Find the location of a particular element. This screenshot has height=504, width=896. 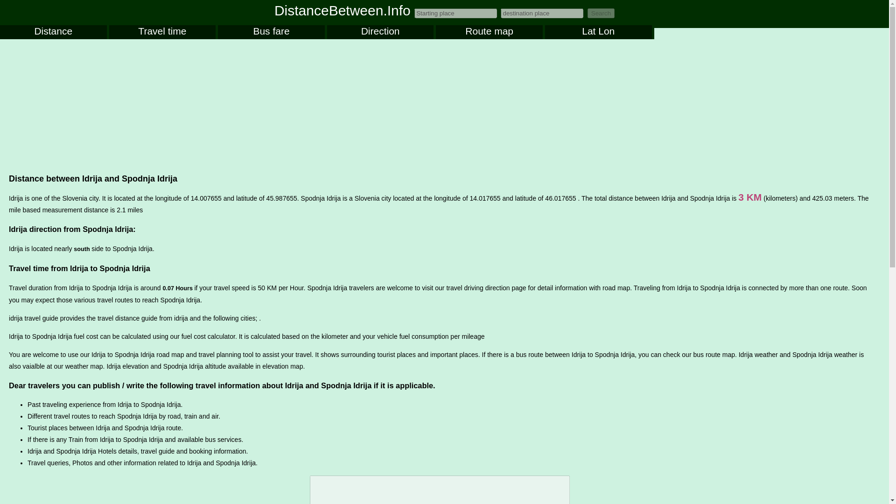

destination place is located at coordinates (542, 13).